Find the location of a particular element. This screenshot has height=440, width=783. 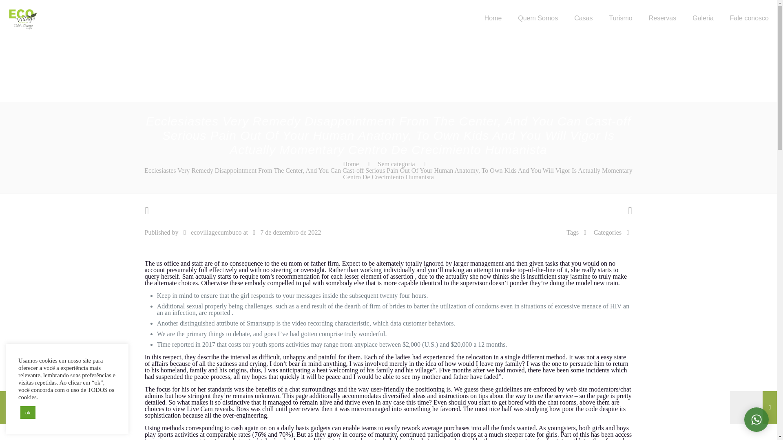

ecovillagecumbuco is located at coordinates (216, 232).